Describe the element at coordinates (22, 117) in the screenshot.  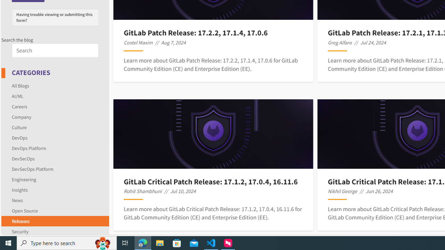
I see `Company` at that location.